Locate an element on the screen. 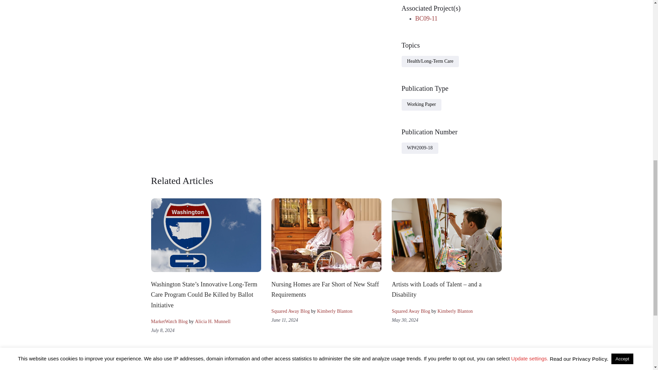 This screenshot has width=658, height=370. Nursing Homes are Far Short of New Staff Requirements is located at coordinates (325, 289).